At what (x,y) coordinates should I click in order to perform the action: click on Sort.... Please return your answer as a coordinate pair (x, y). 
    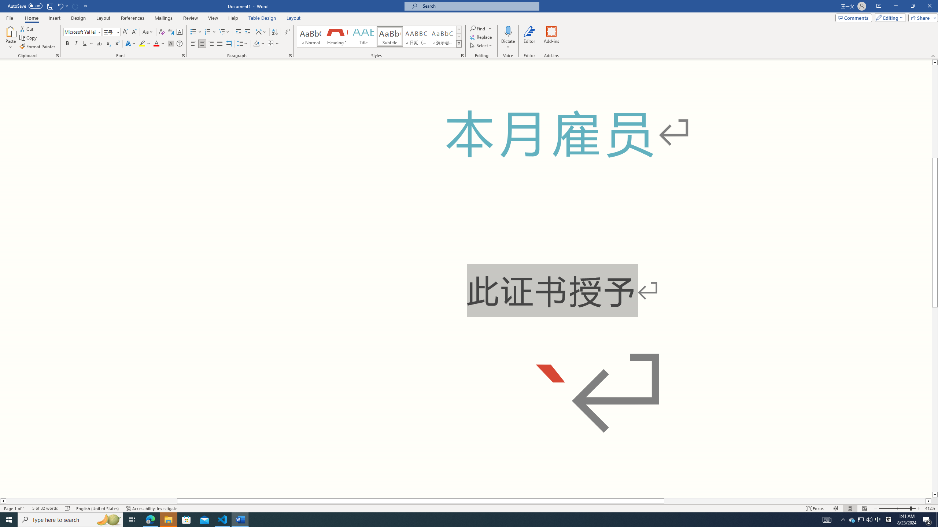
    Looking at the image, I should click on (275, 32).